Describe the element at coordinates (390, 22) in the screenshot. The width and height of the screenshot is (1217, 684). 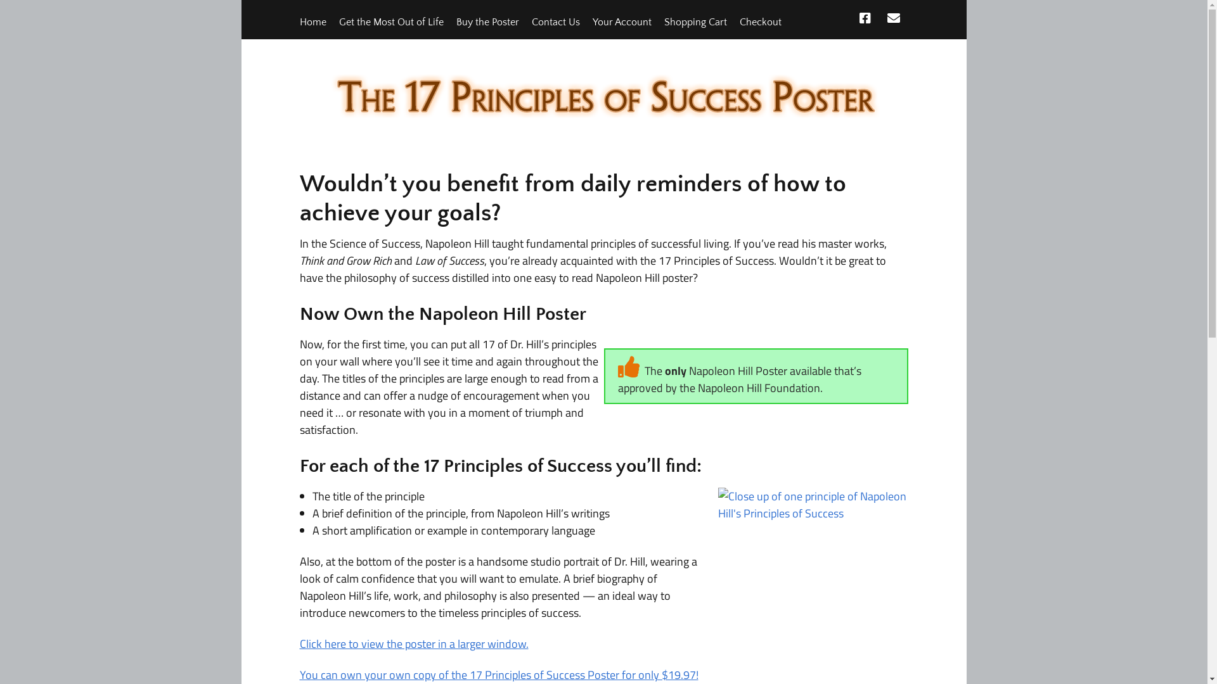
I see `Get the Most Out of Life` at that location.